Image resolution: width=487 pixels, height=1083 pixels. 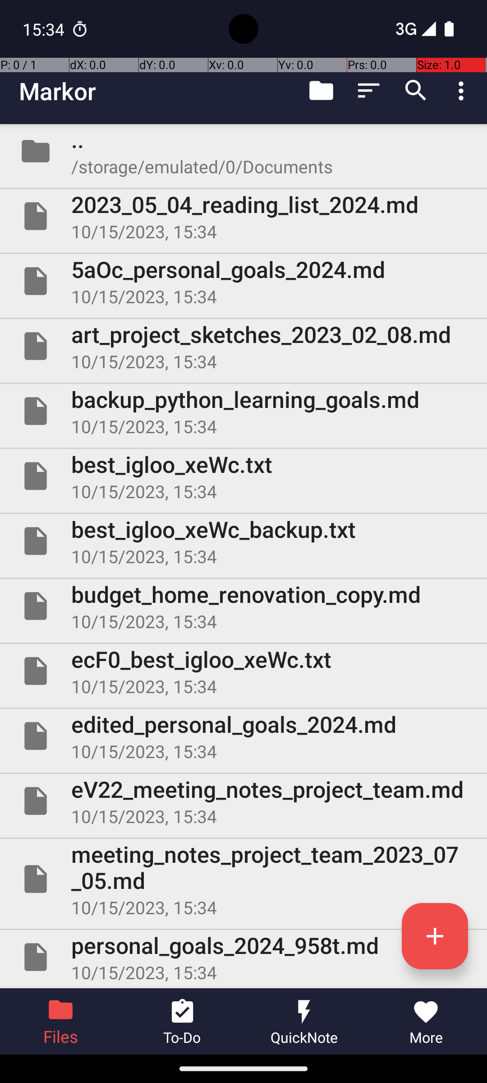 What do you see at coordinates (243, 281) in the screenshot?
I see `File 5aOc_personal_goals_2024.md ` at bounding box center [243, 281].